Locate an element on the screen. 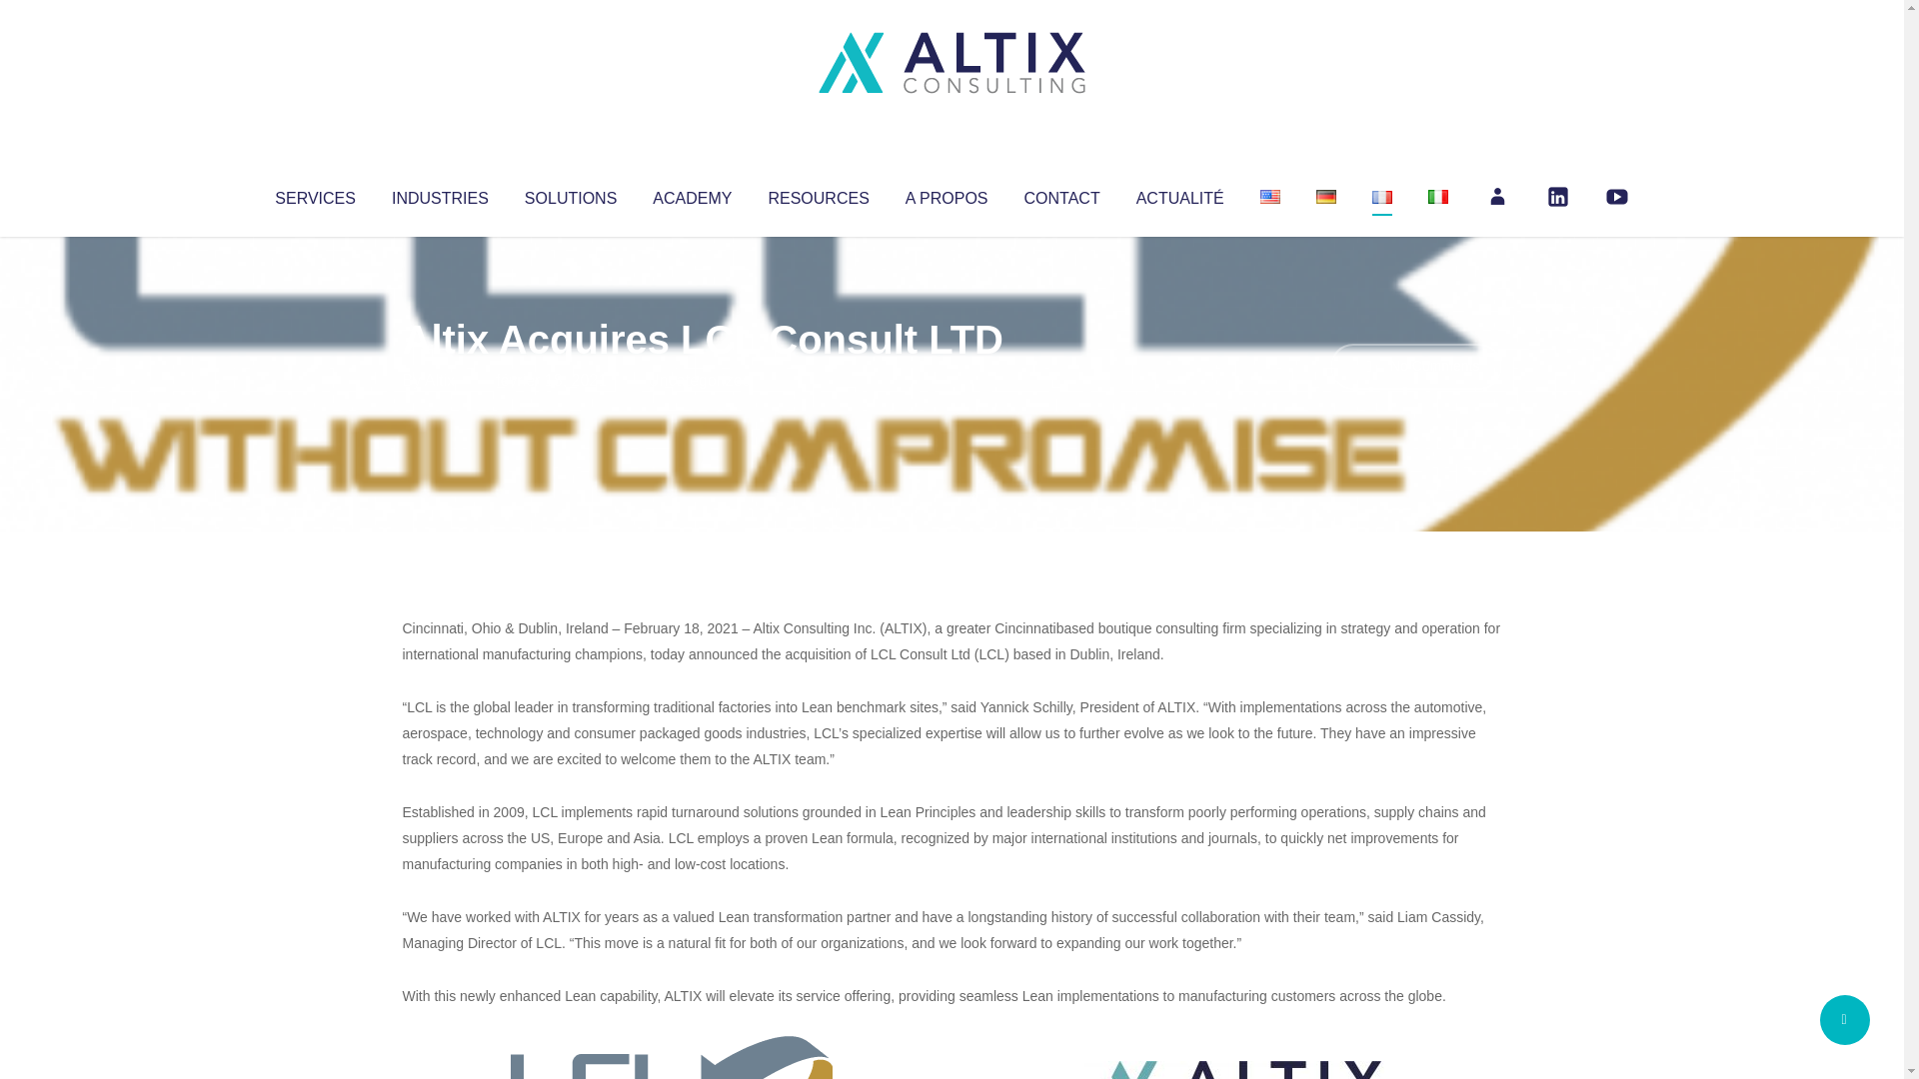 Image resolution: width=1919 pixels, height=1079 pixels. Altix is located at coordinates (440, 380).